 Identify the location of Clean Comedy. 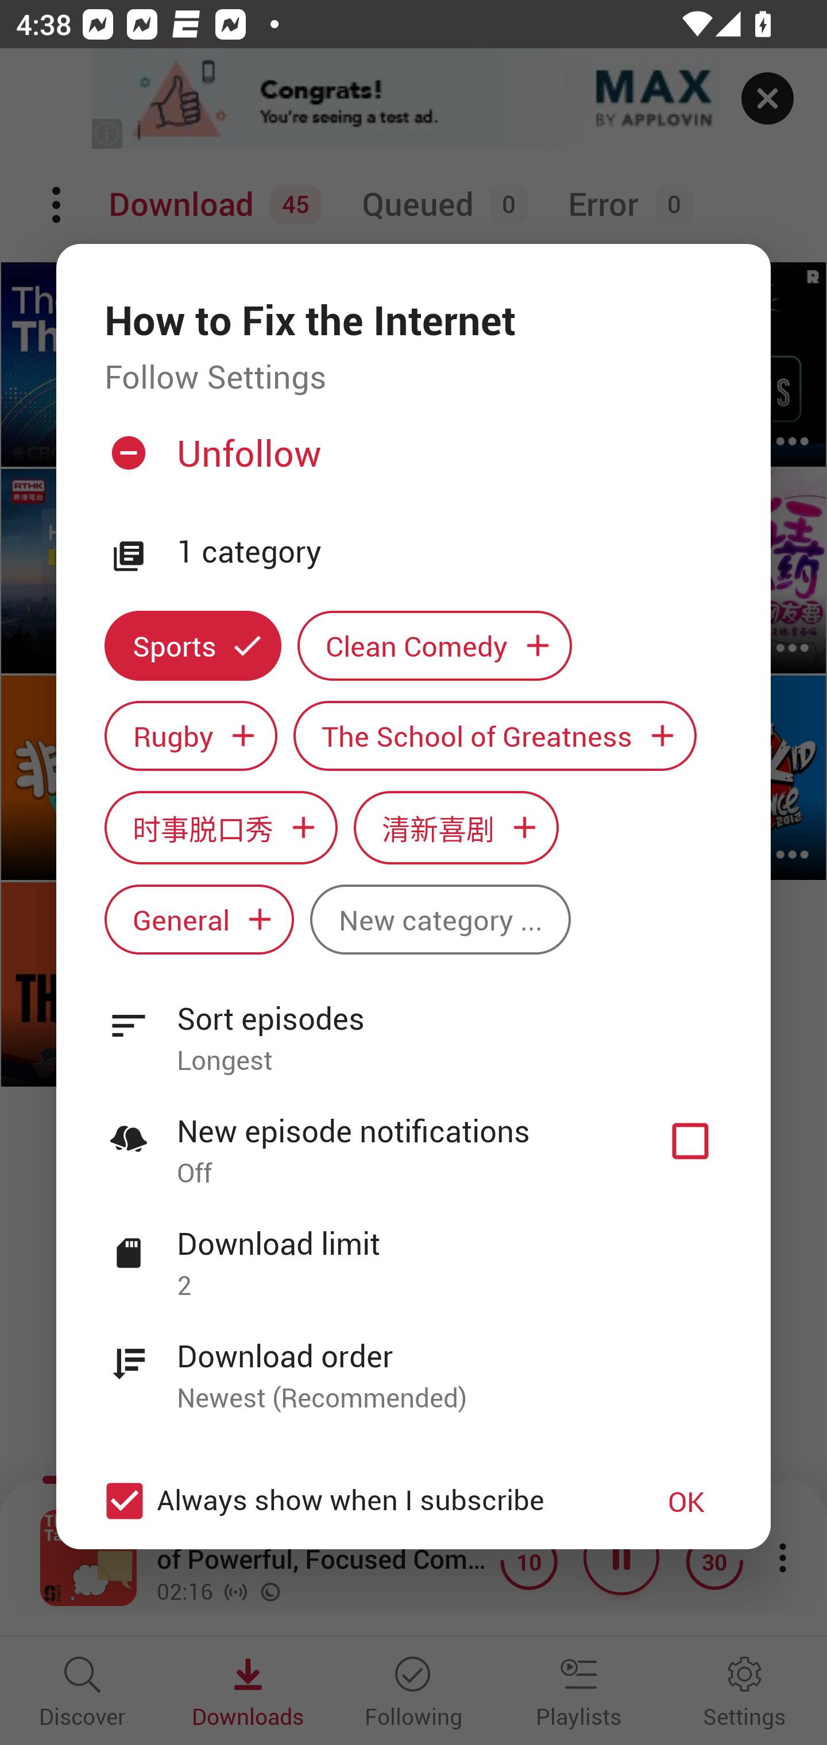
(435, 645).